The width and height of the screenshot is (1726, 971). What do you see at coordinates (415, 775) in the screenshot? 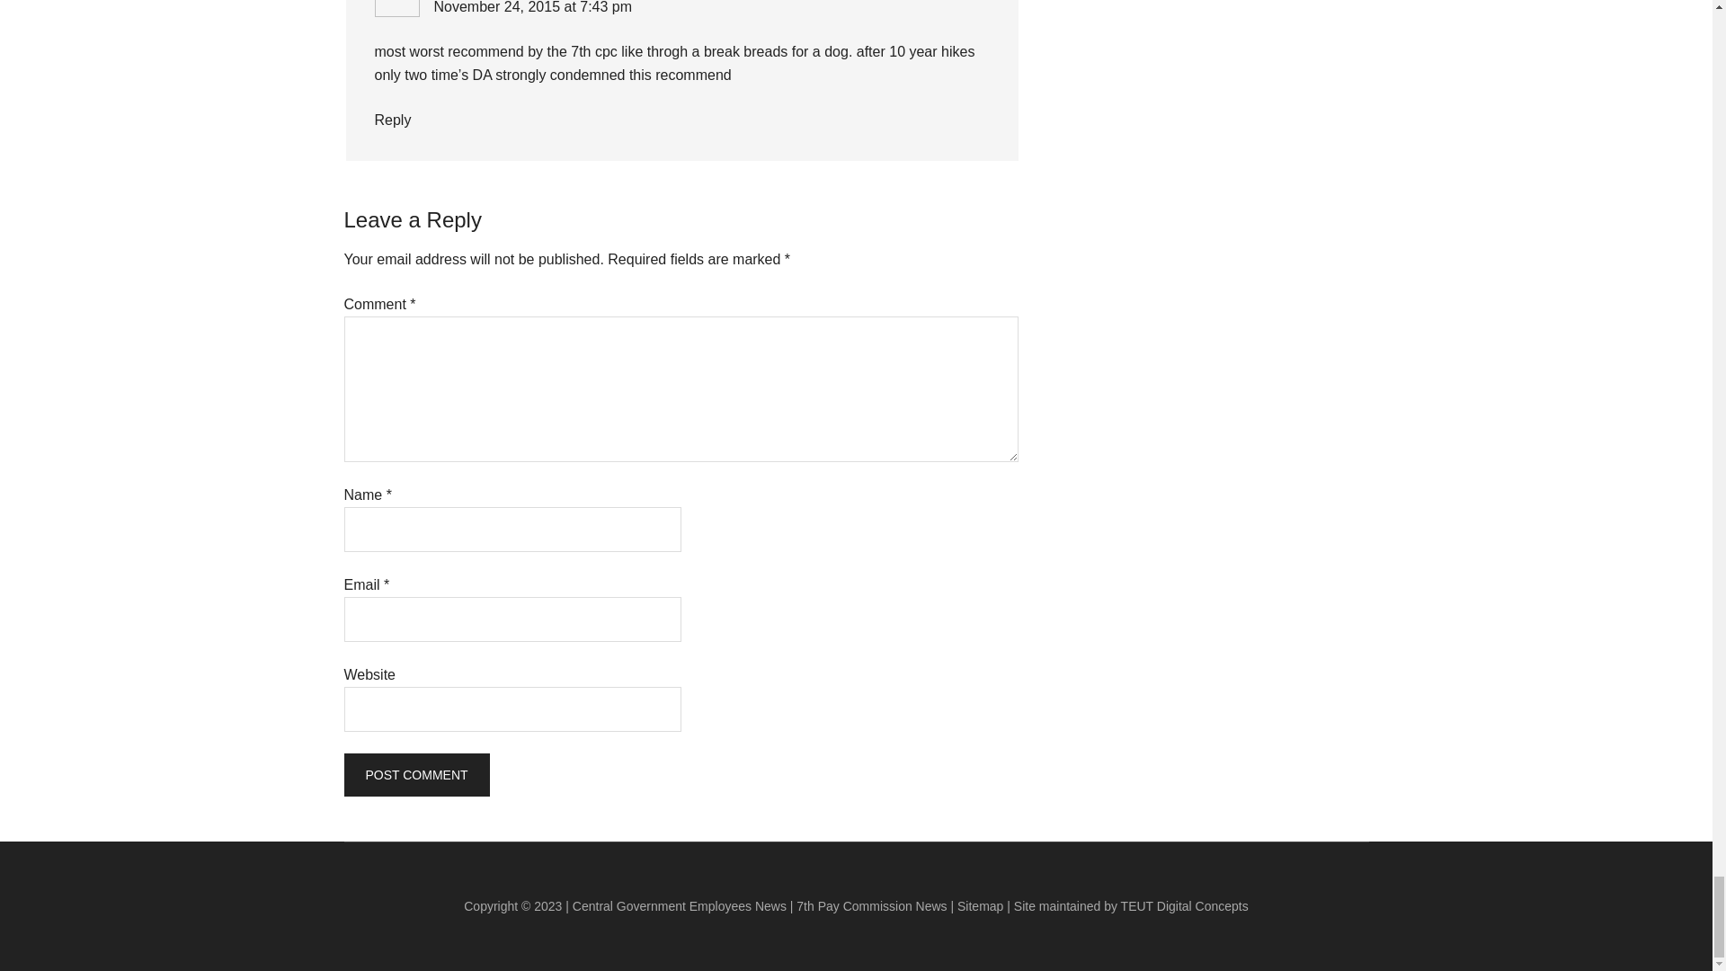
I see `Post Comment` at bounding box center [415, 775].